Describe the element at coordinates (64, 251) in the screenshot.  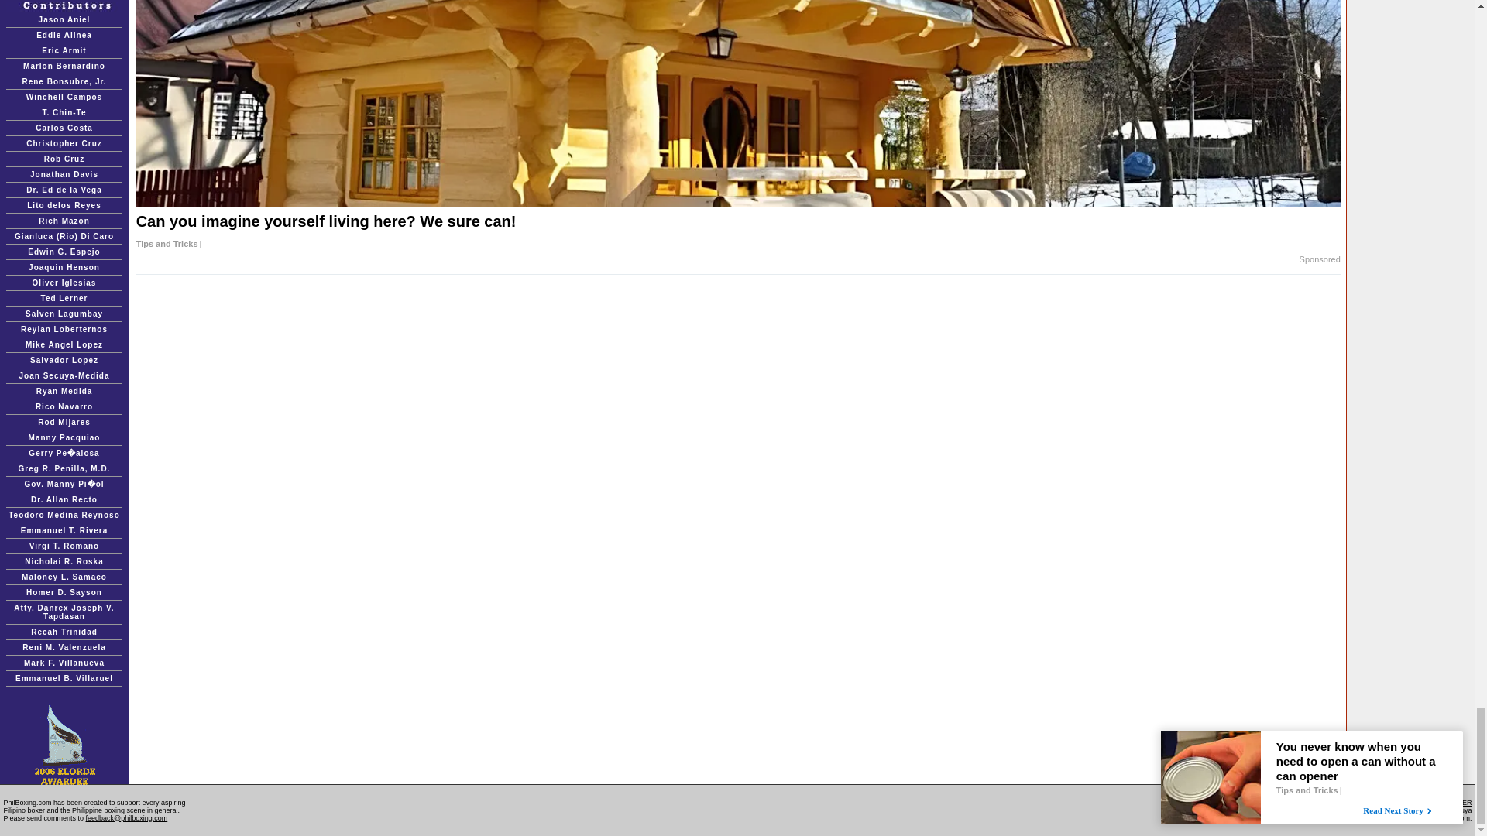
I see `Edwin G. Espejo` at that location.